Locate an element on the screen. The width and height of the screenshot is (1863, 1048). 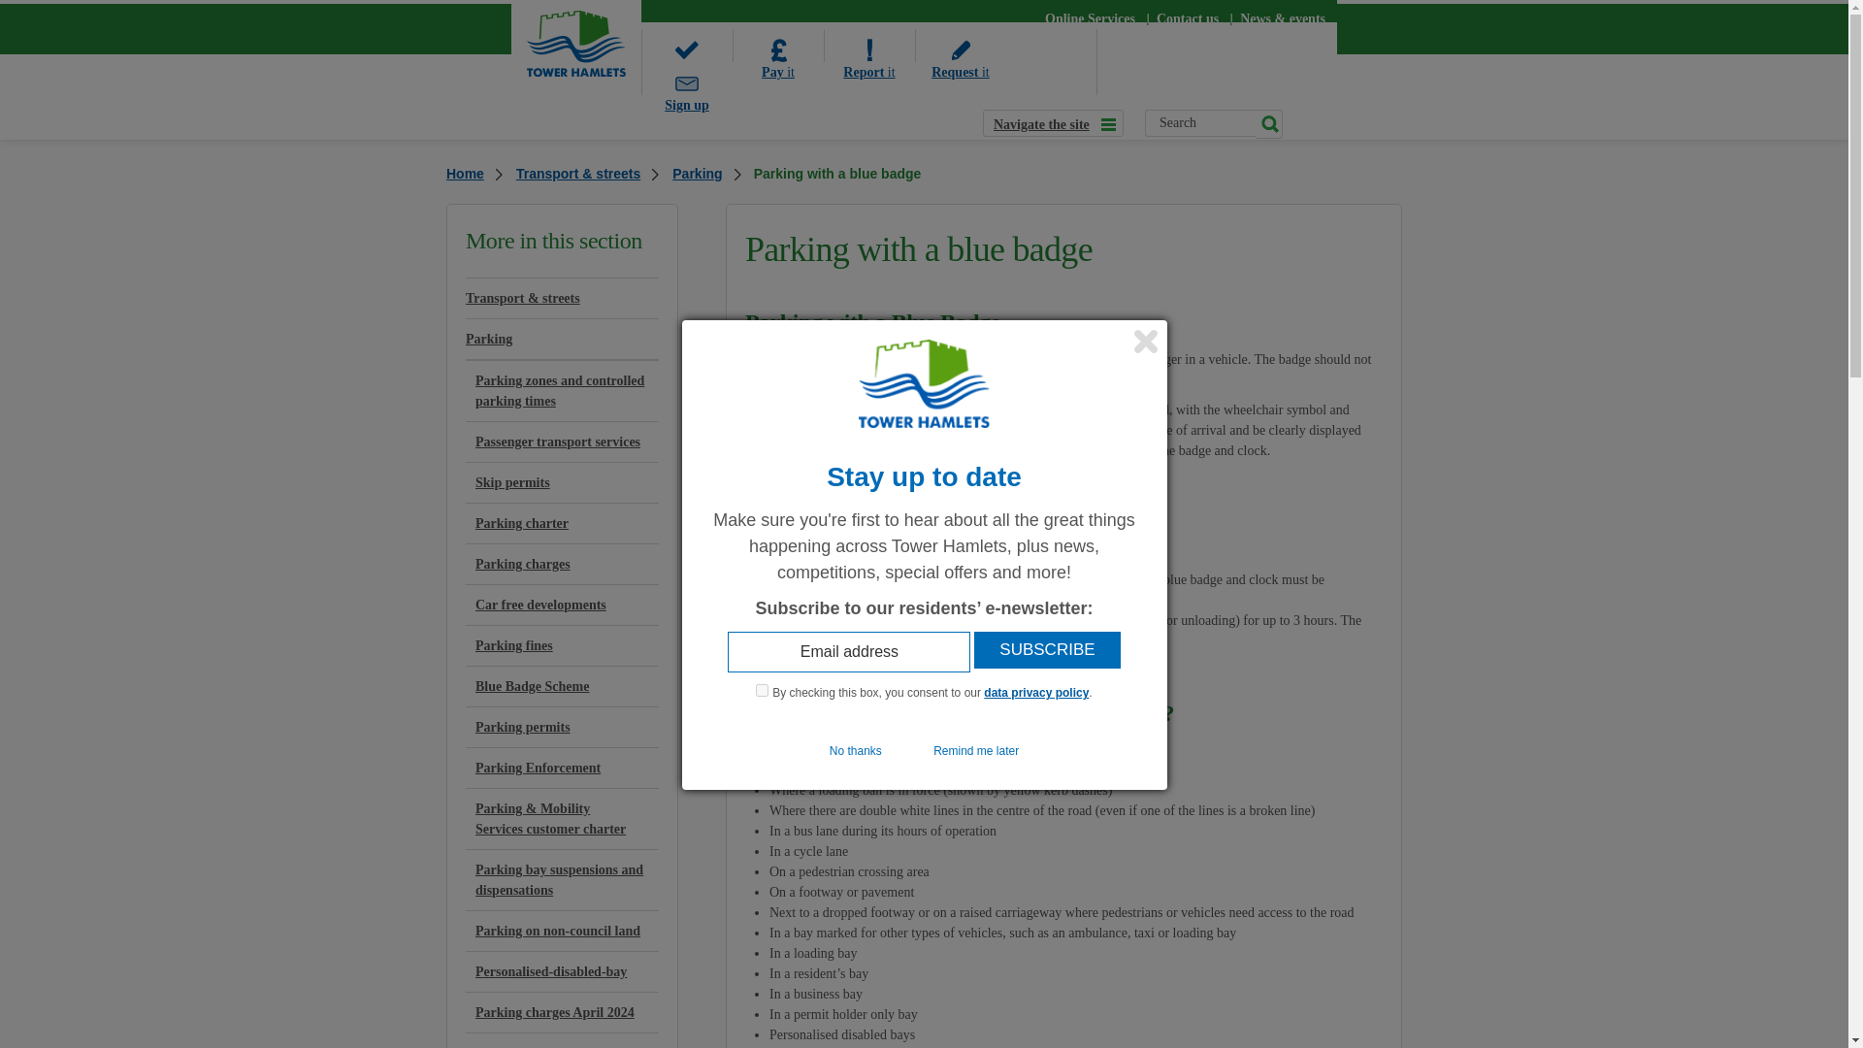
Online services is located at coordinates (1090, 18).